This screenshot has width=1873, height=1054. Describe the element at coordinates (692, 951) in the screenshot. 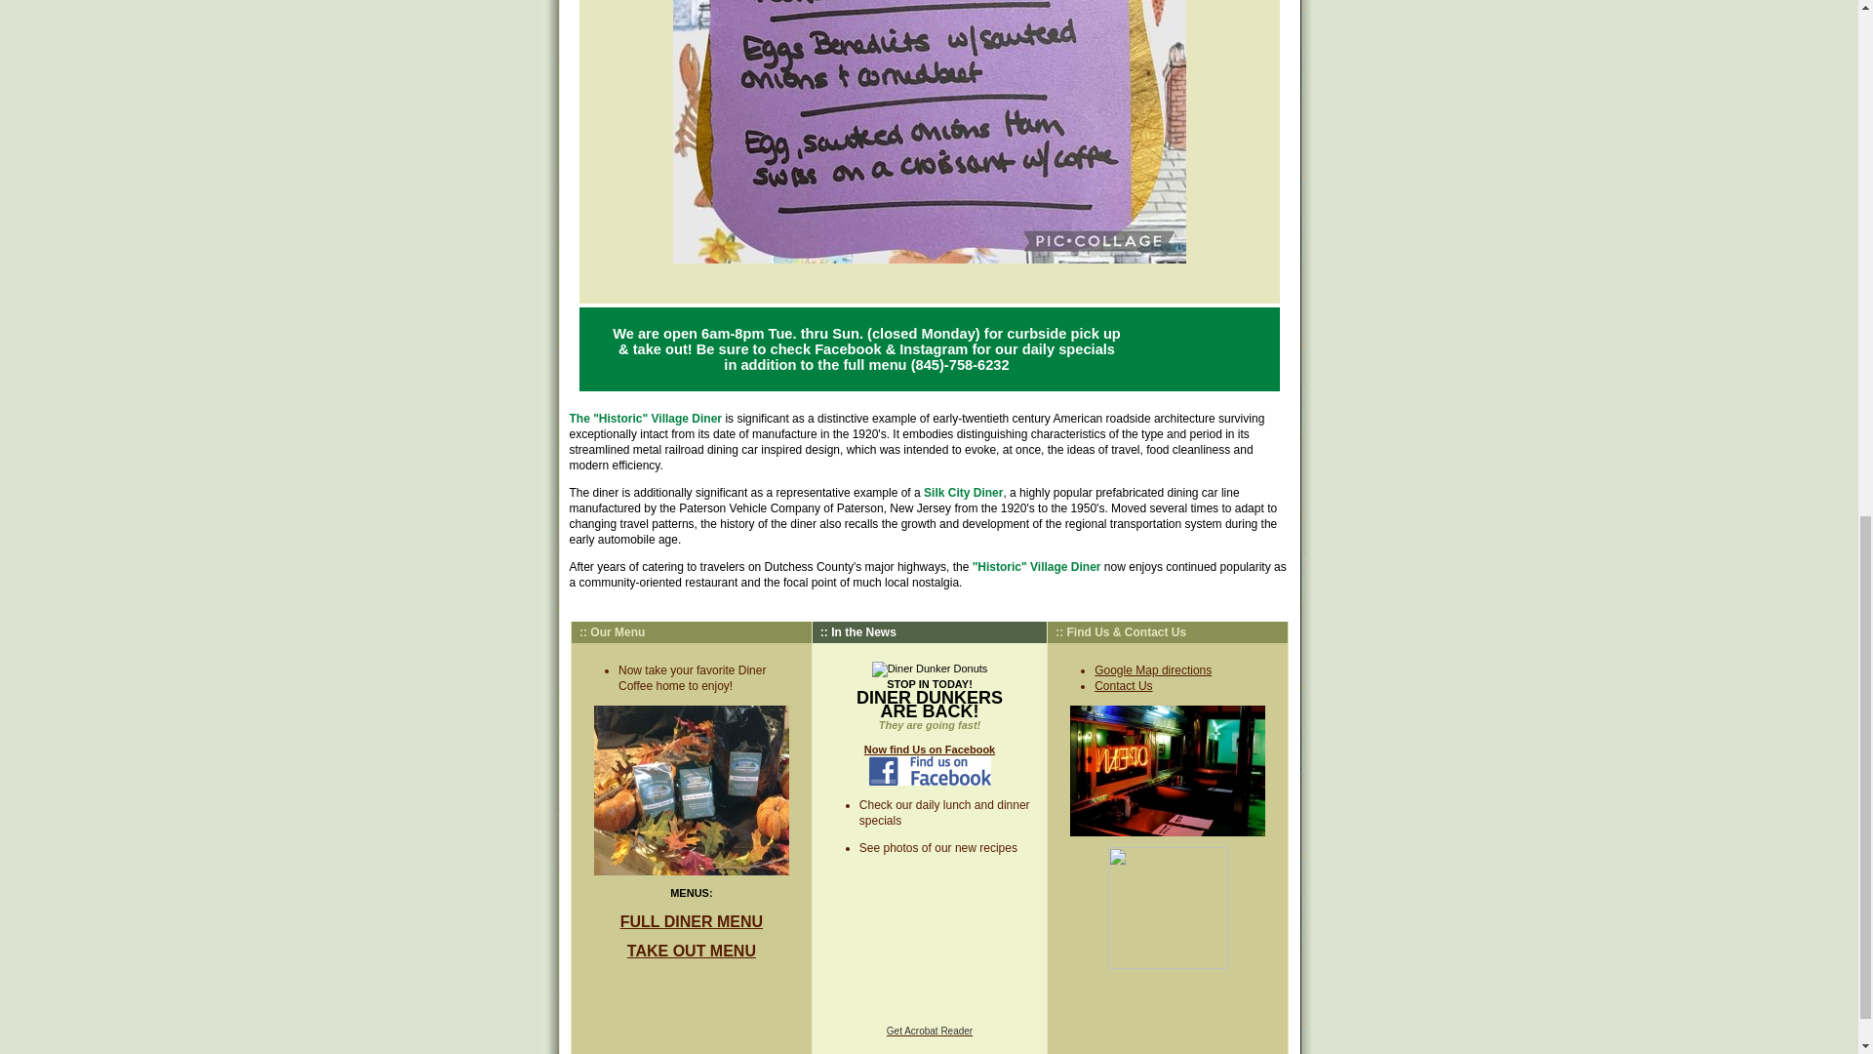

I see `TAKE OUT MENU` at that location.